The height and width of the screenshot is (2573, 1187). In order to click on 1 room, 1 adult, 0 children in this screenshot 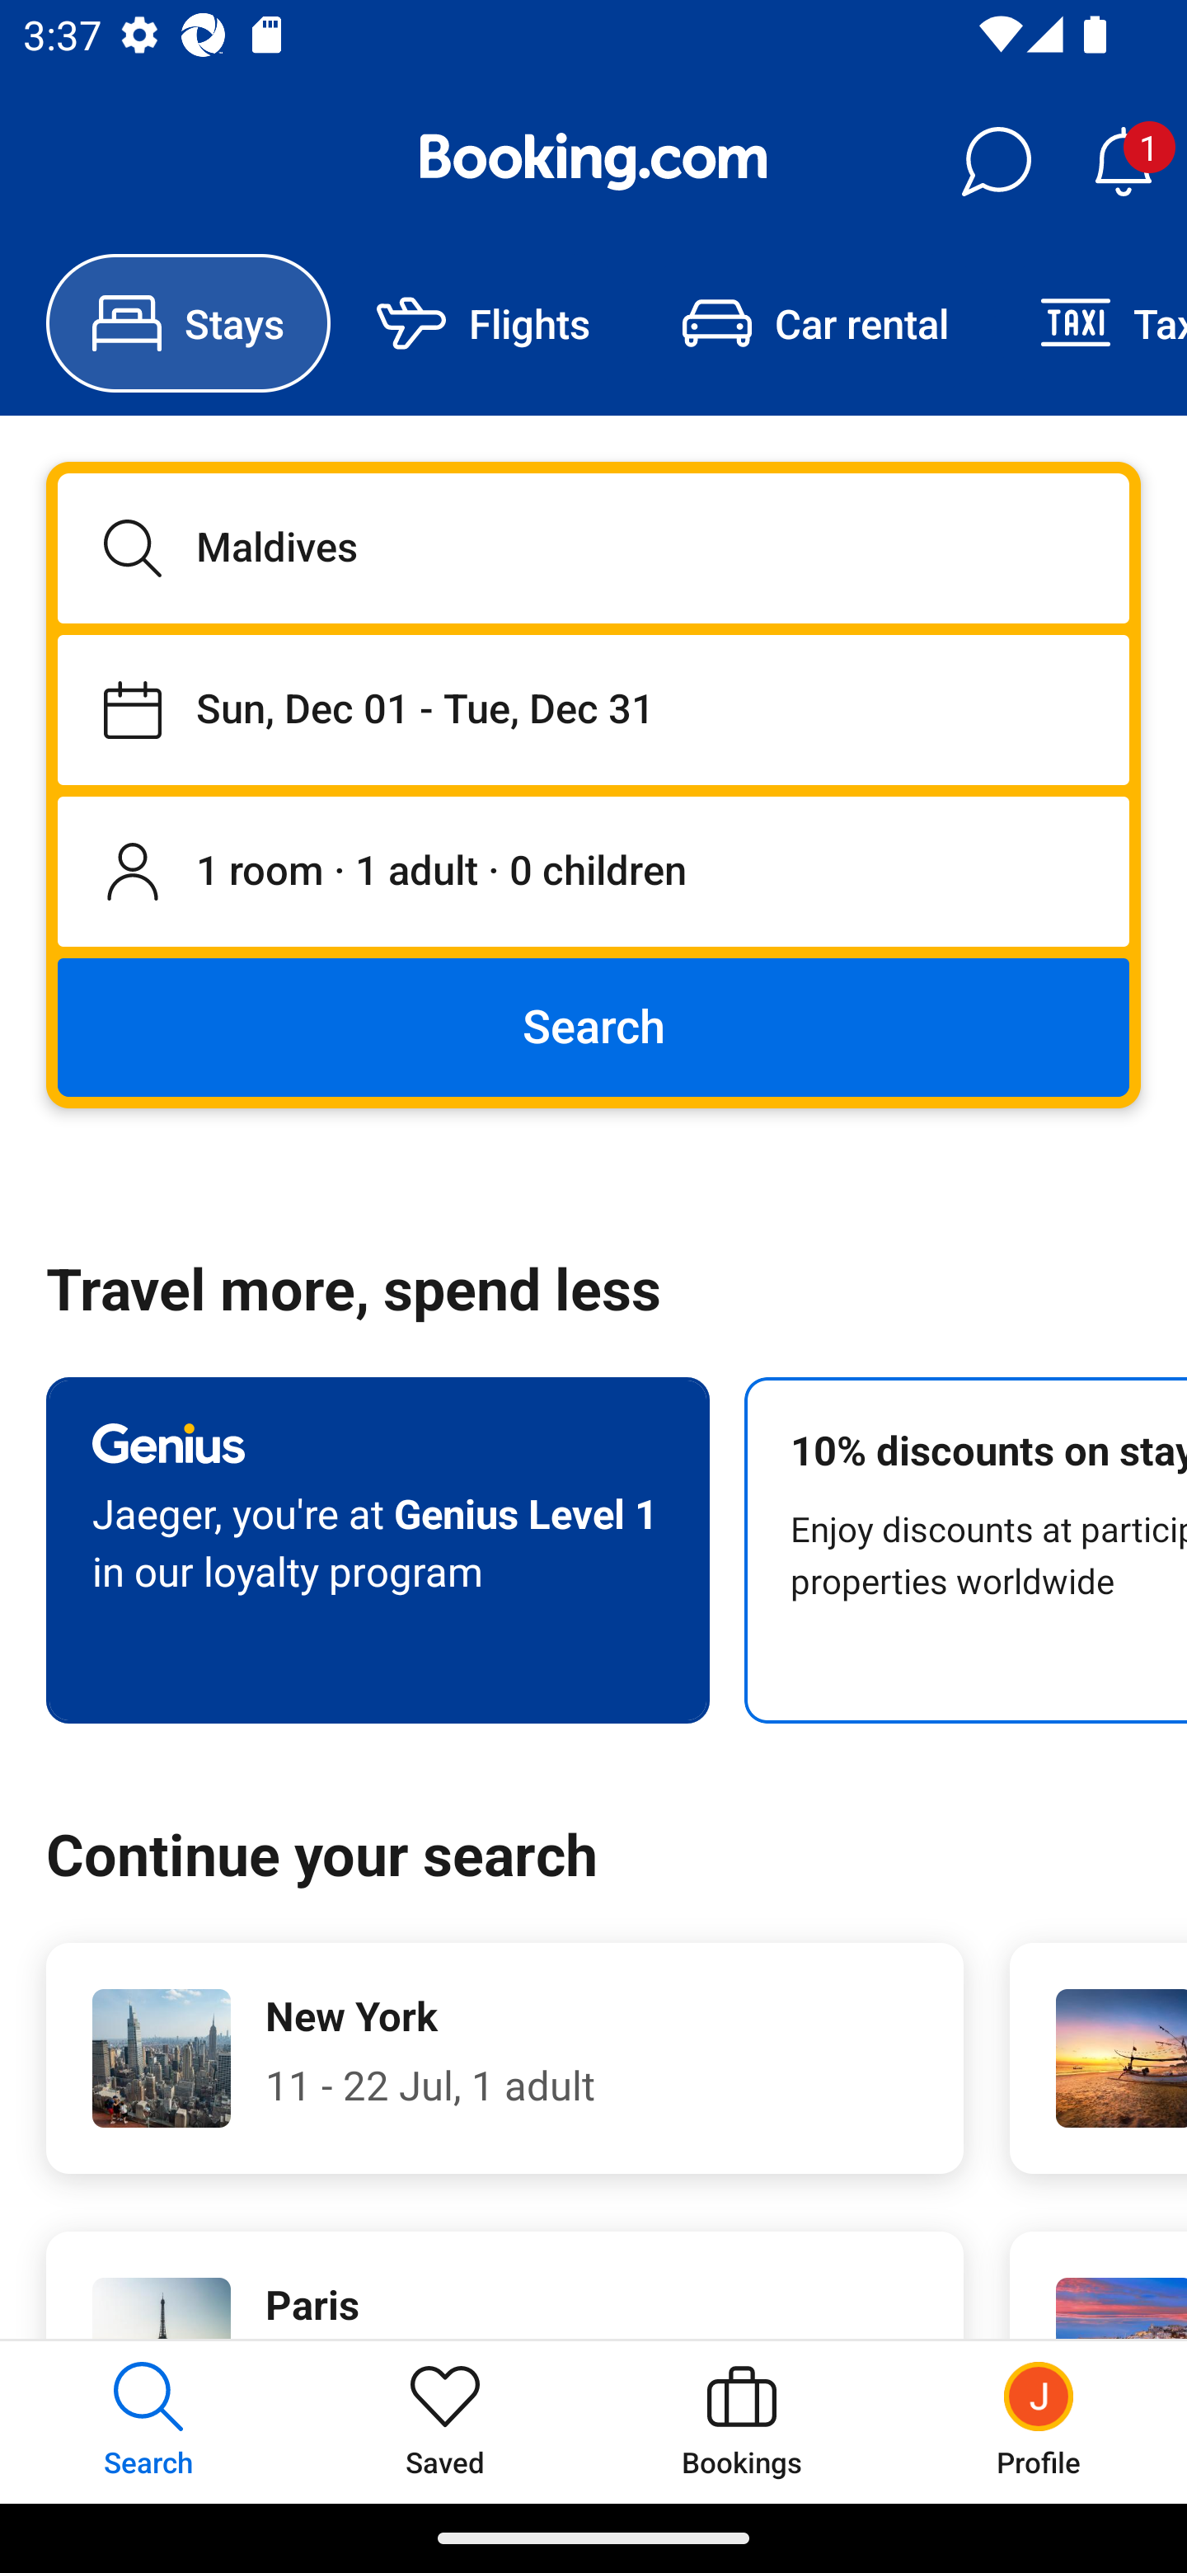, I will do `click(593, 873)`.